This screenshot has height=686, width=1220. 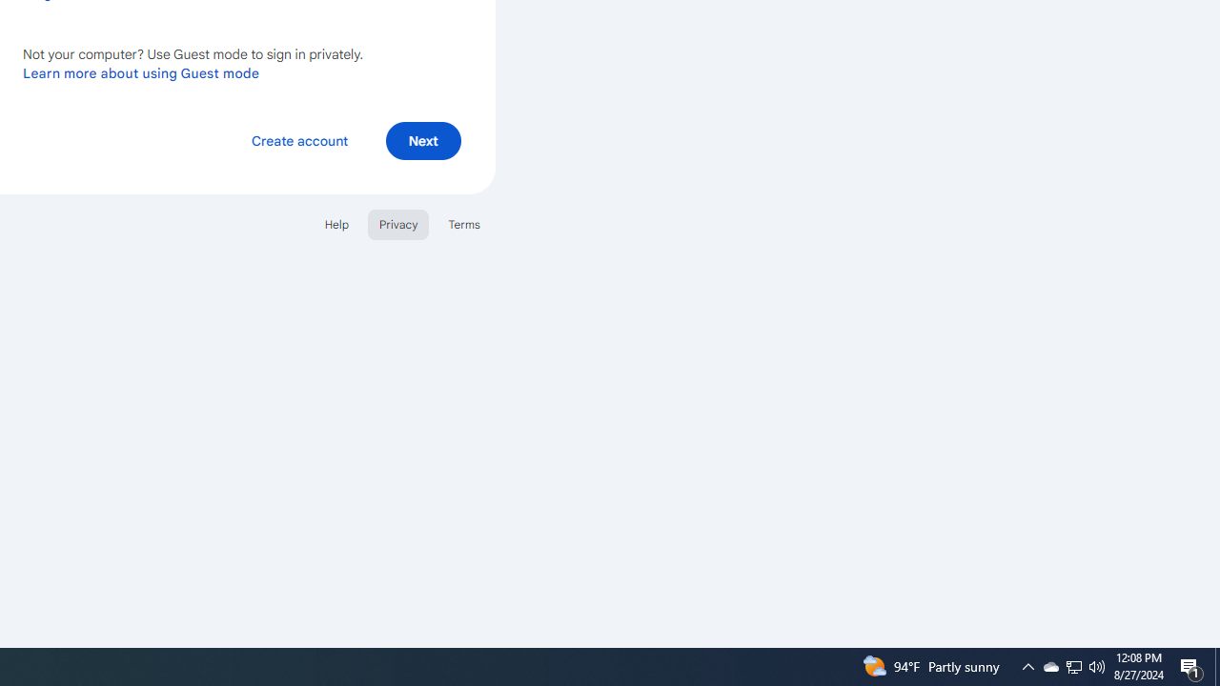 I want to click on Create account, so click(x=299, y=139).